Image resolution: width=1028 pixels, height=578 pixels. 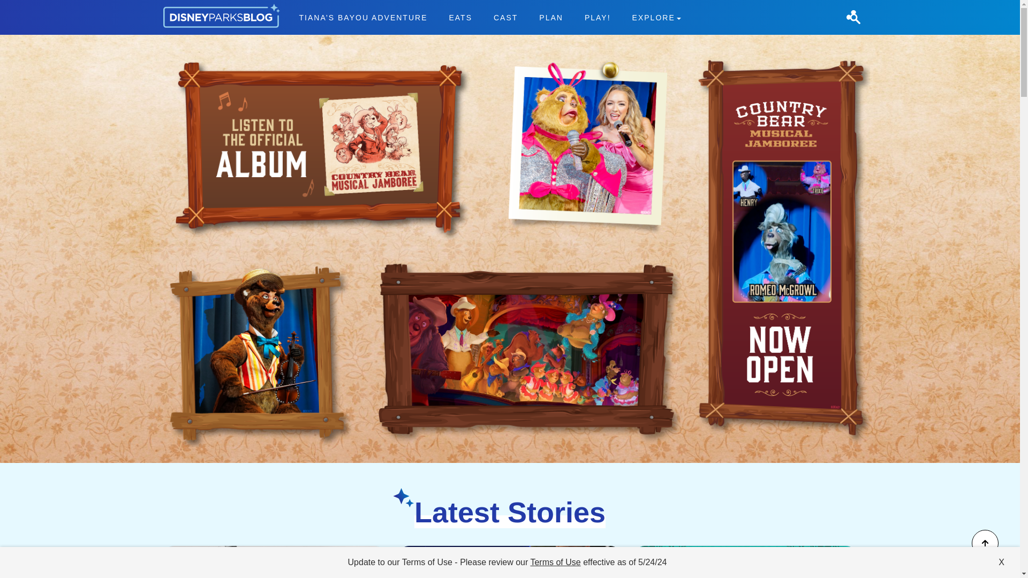 I want to click on Skip to content, so click(x=28, y=6).